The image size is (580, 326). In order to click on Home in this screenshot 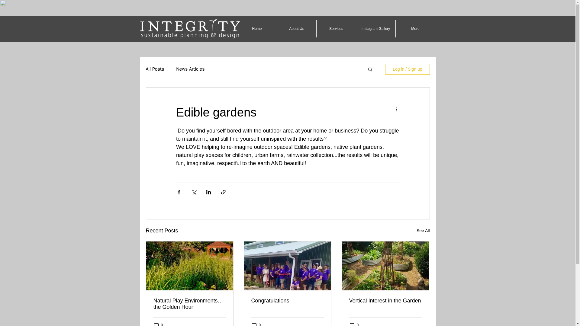, I will do `click(257, 28)`.